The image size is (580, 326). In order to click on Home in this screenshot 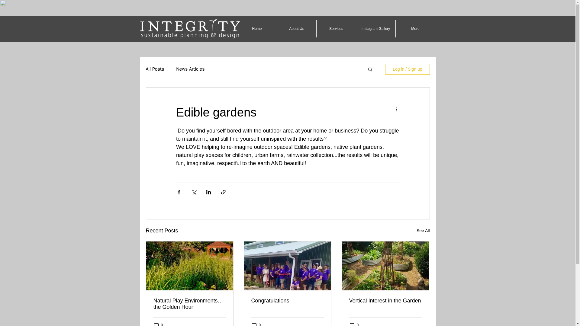, I will do `click(257, 28)`.